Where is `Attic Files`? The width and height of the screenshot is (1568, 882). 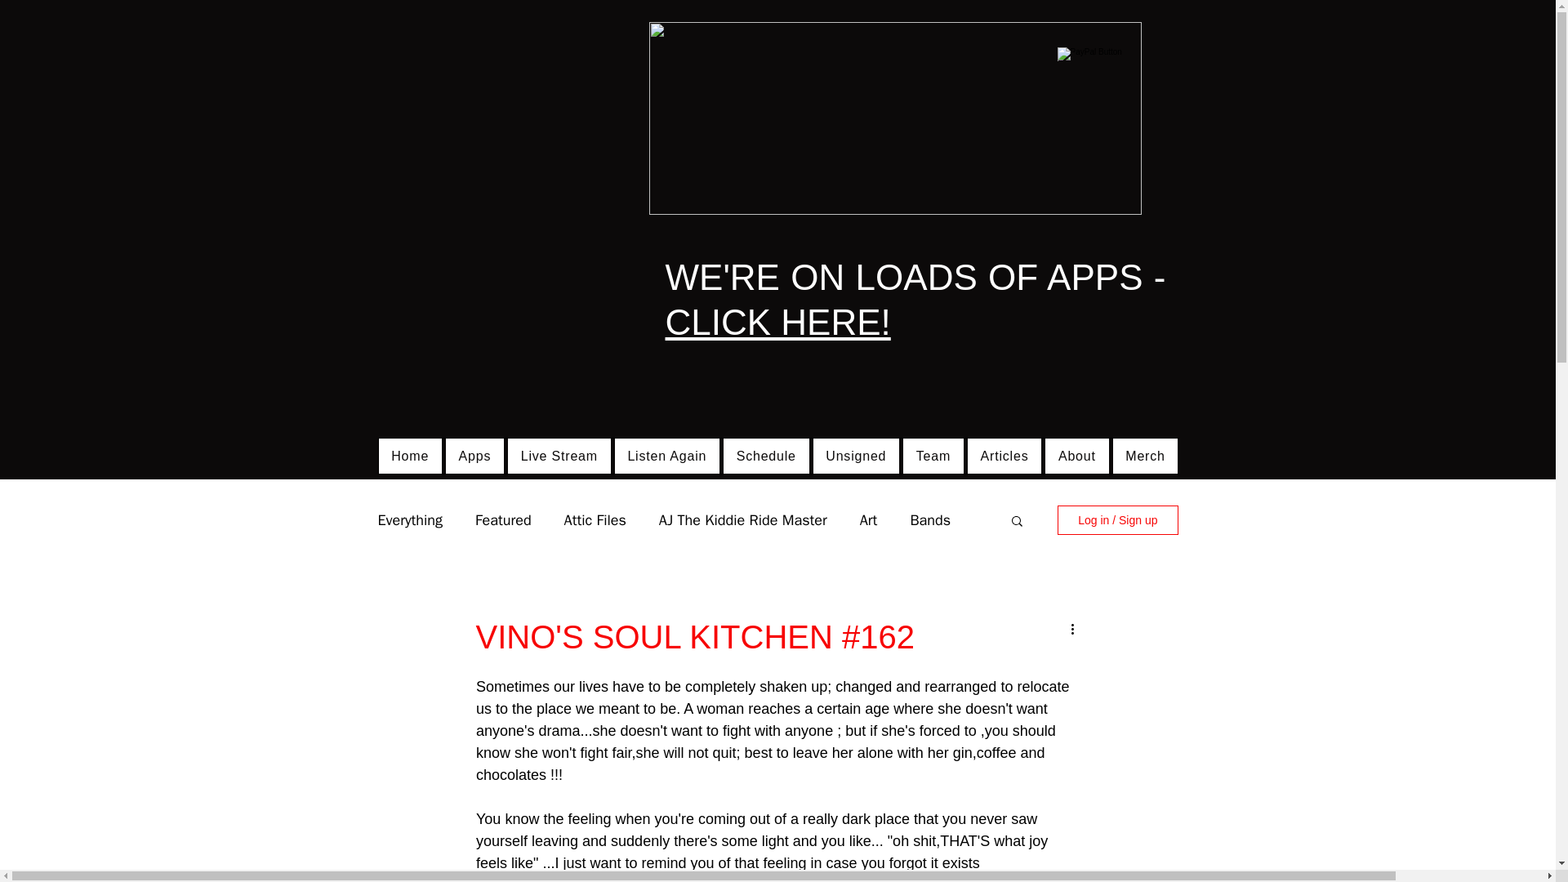
Attic Files is located at coordinates (595, 520).